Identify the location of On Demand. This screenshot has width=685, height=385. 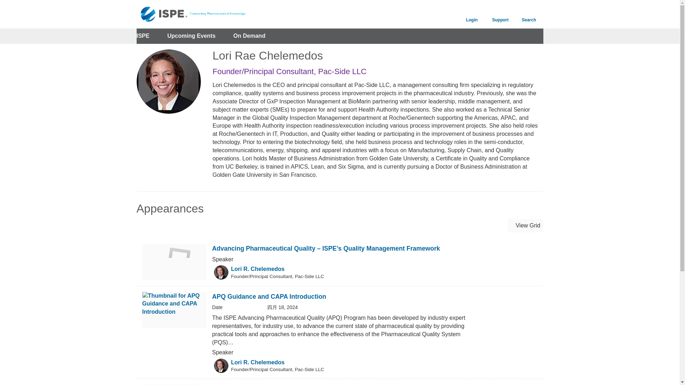
(249, 36).